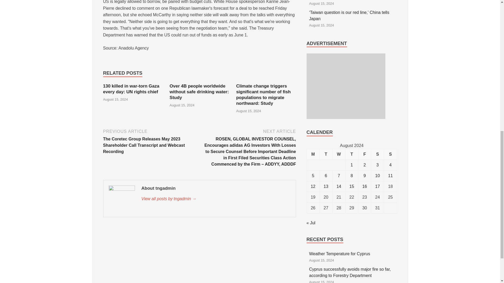  What do you see at coordinates (216, 199) in the screenshot?
I see `tngadmin` at bounding box center [216, 199].